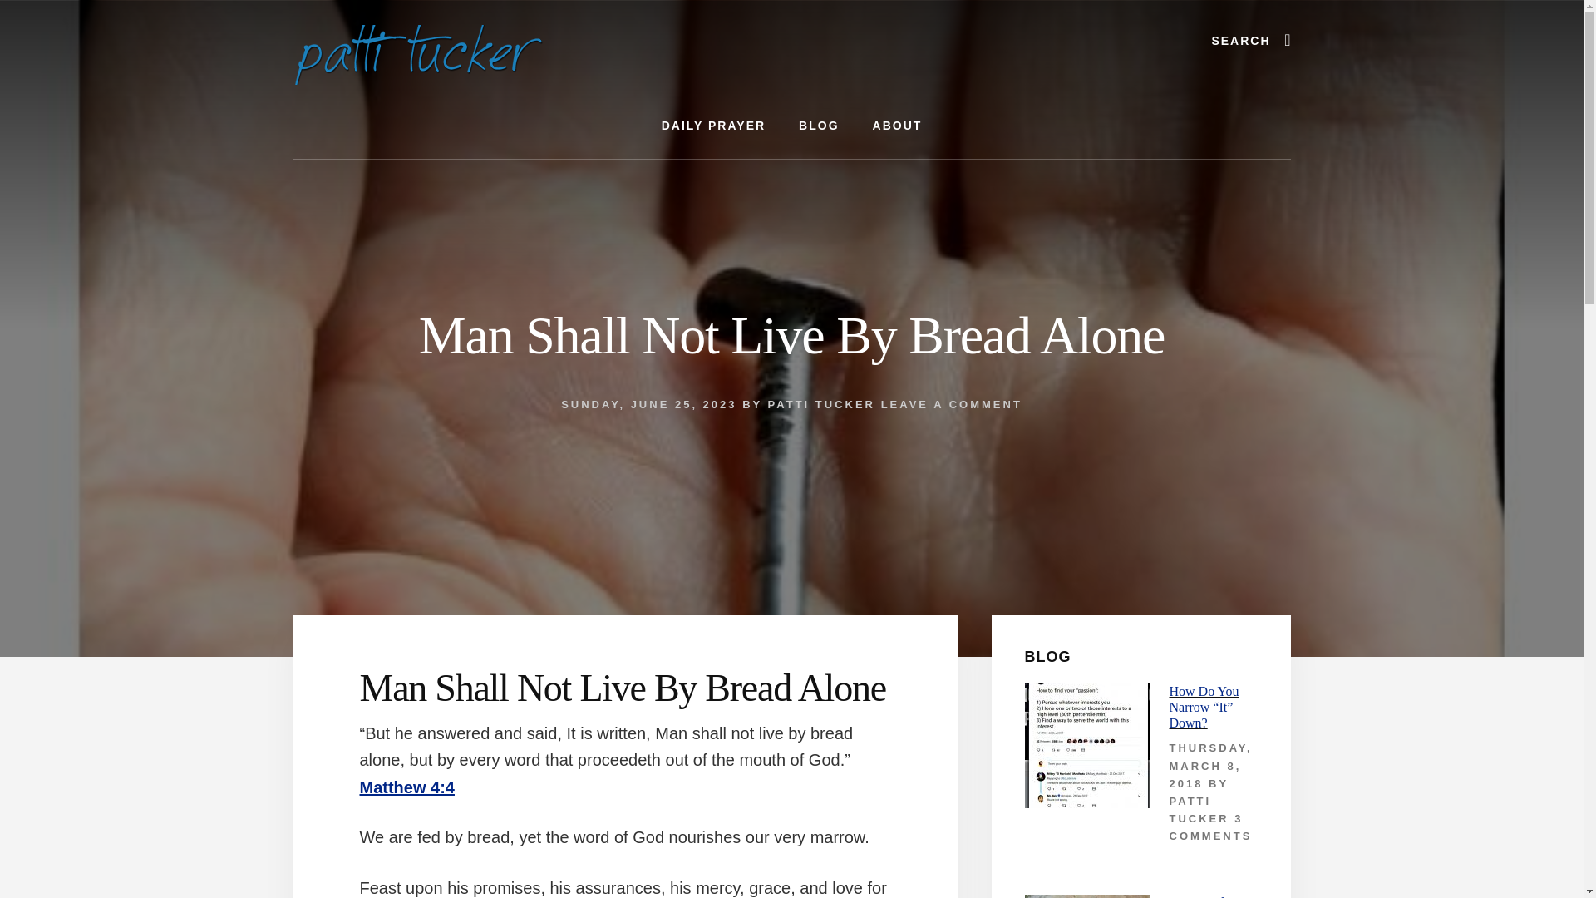 The image size is (1596, 898). What do you see at coordinates (1212, 896) in the screenshot?
I see `Jesus Saith Unto Him, I Am The Way, The Truth, And The Life` at bounding box center [1212, 896].